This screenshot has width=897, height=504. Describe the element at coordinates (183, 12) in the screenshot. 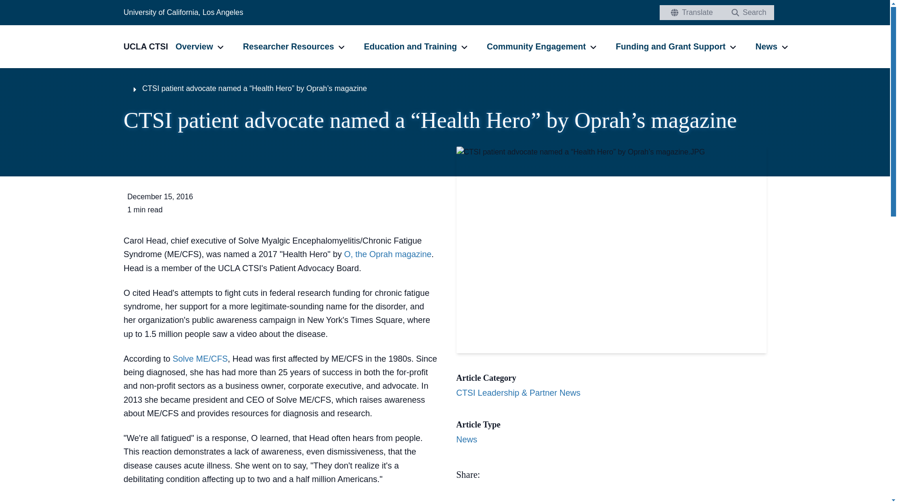

I see `University of California, Los Angeles` at that location.